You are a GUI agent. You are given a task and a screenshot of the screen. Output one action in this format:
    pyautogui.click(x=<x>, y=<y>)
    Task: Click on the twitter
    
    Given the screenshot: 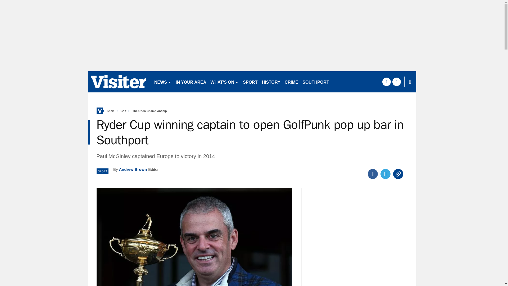 What is the action you would take?
    pyautogui.click(x=396, y=82)
    